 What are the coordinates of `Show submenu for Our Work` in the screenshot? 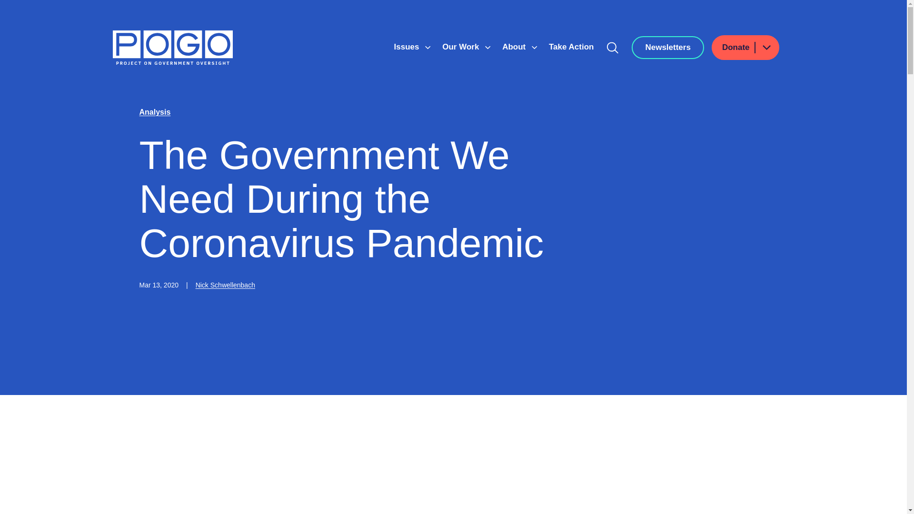 It's located at (488, 48).